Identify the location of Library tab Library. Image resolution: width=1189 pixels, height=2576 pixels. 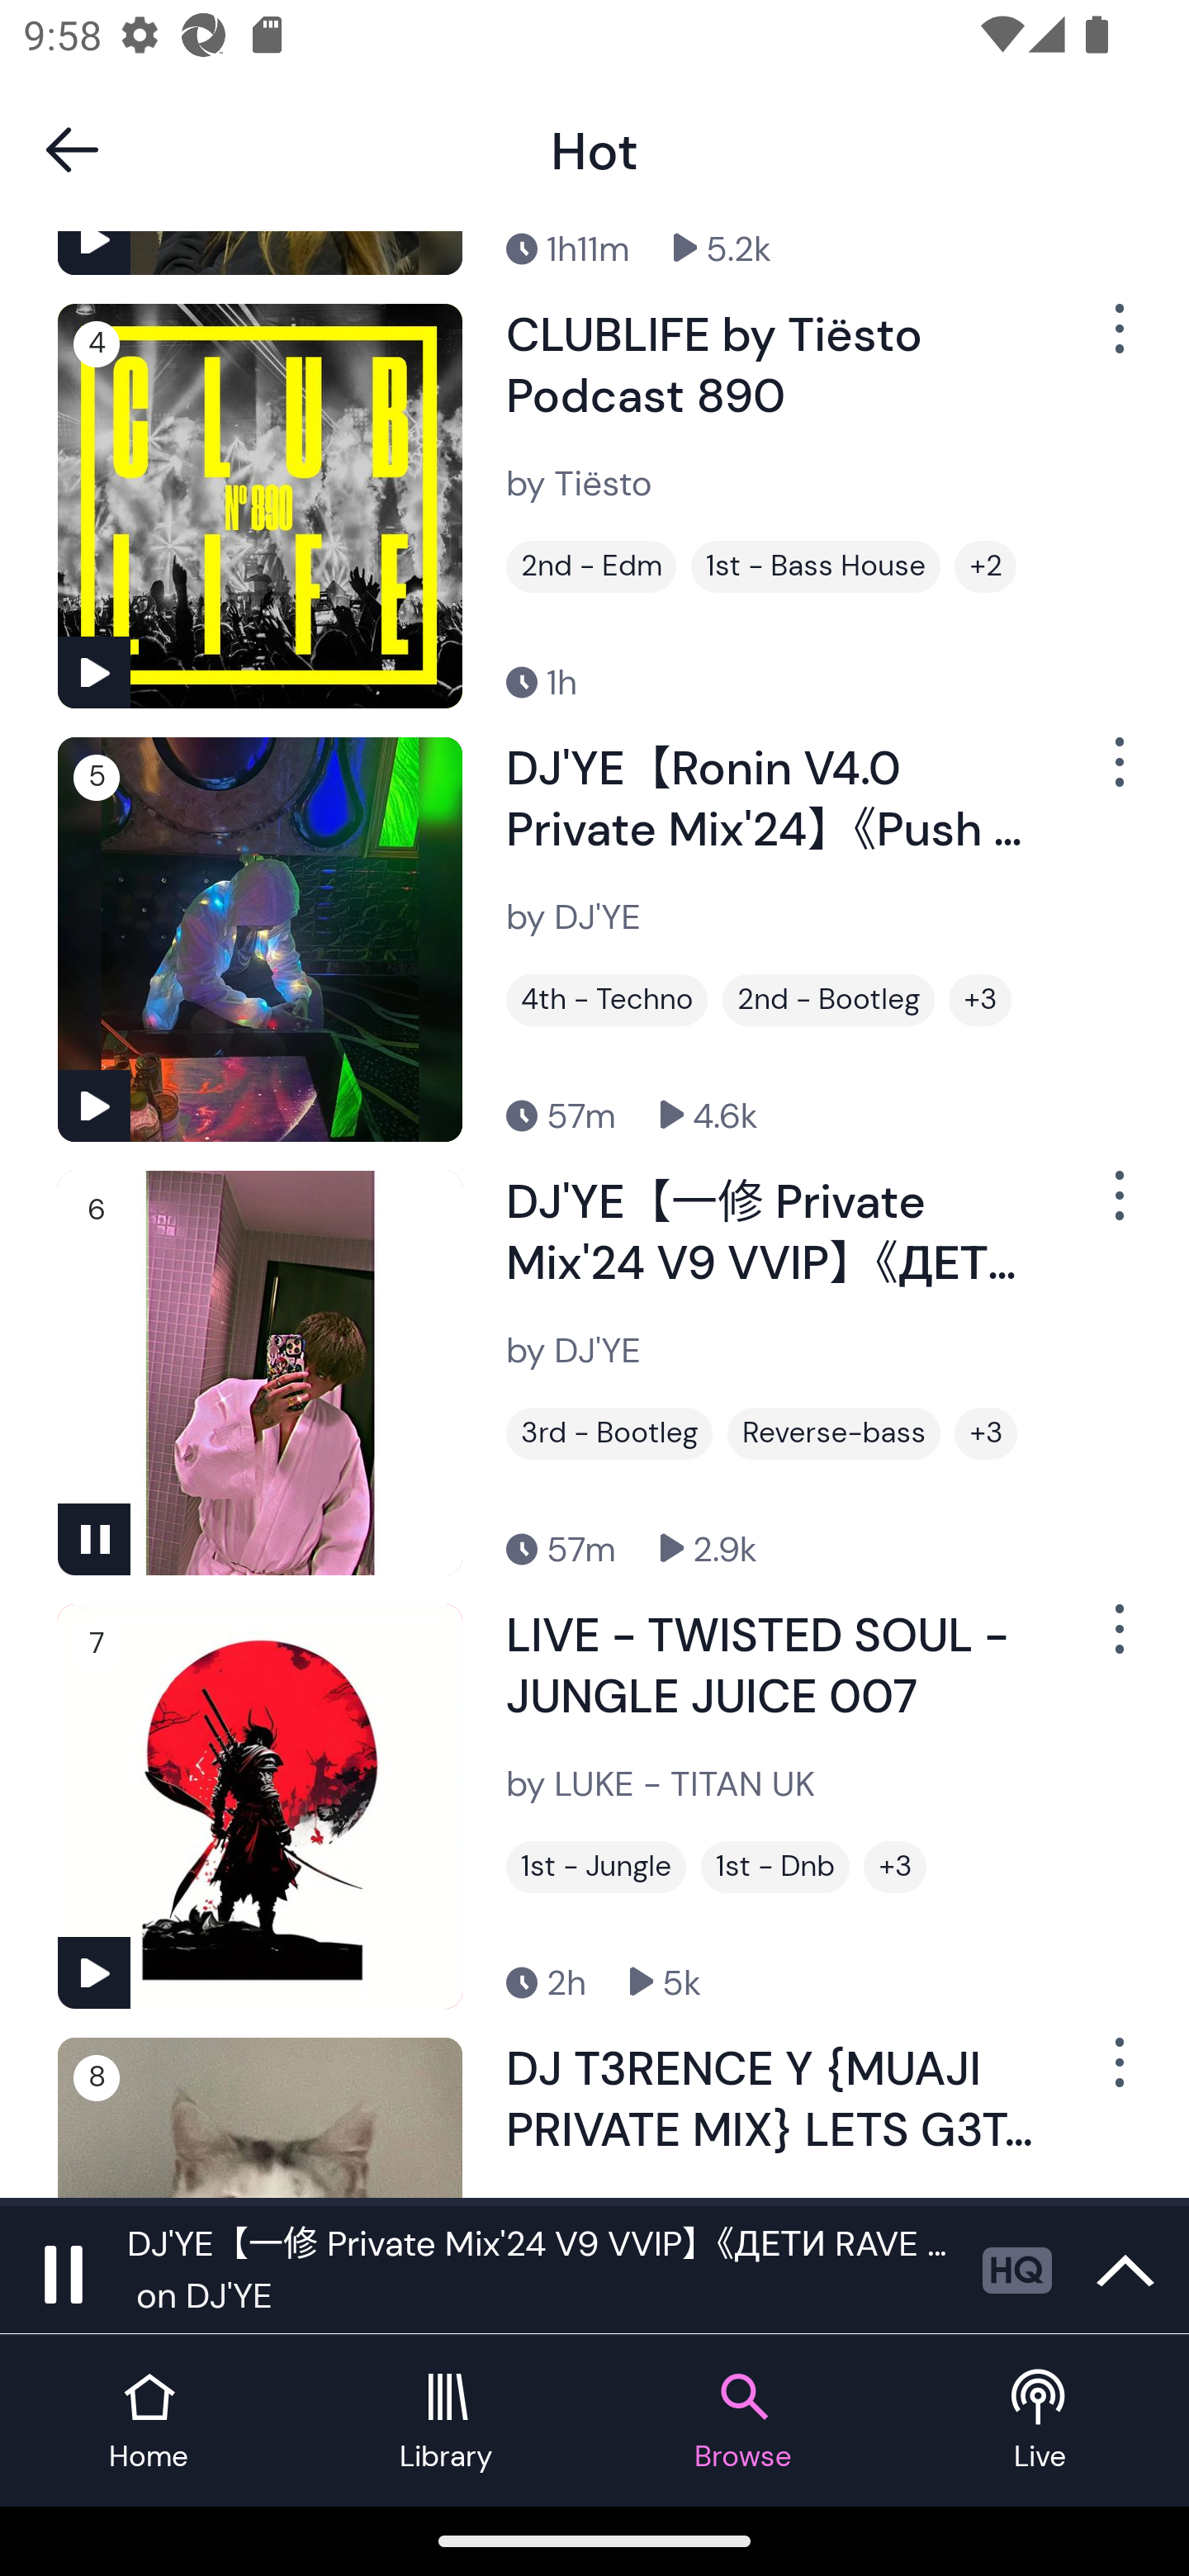
(446, 2421).